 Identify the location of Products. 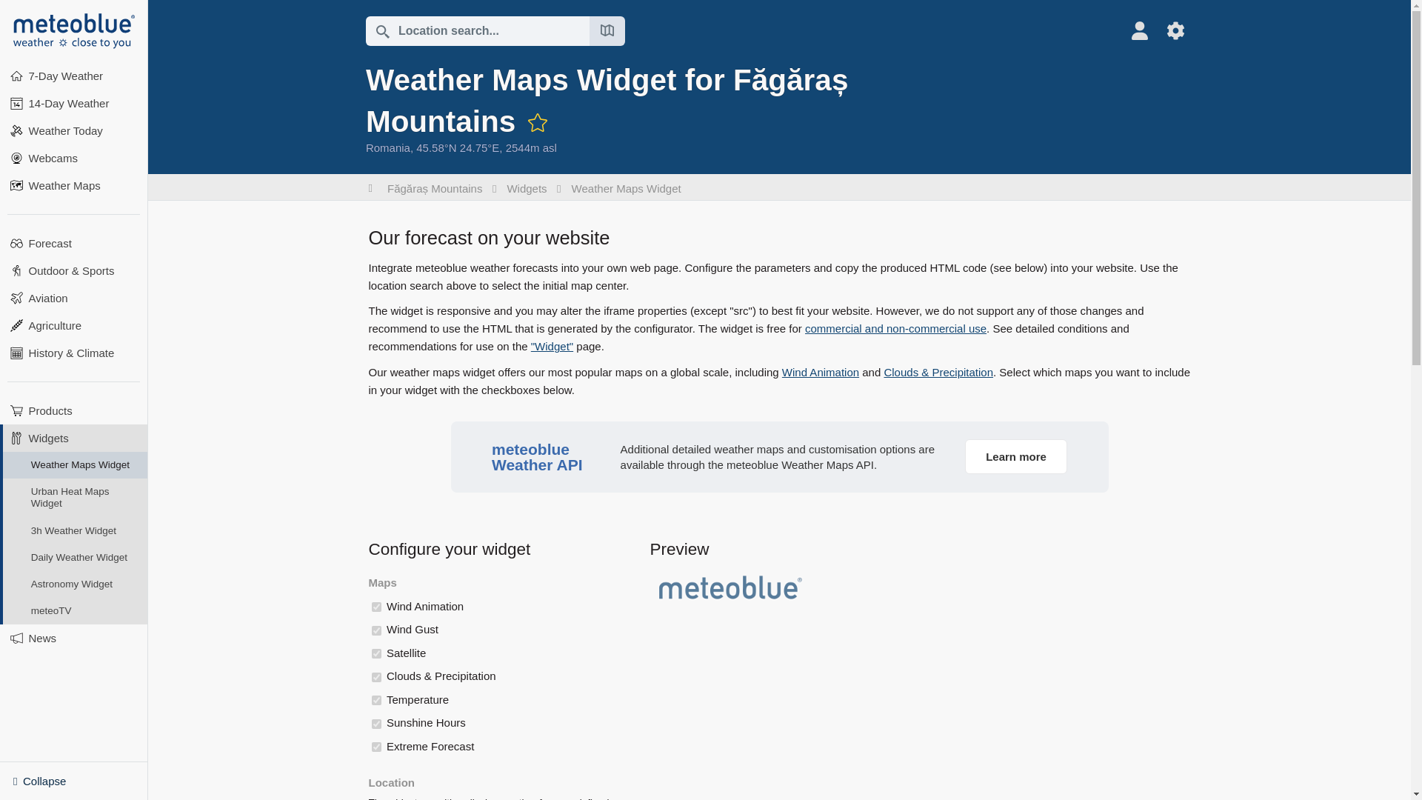
(74, 410).